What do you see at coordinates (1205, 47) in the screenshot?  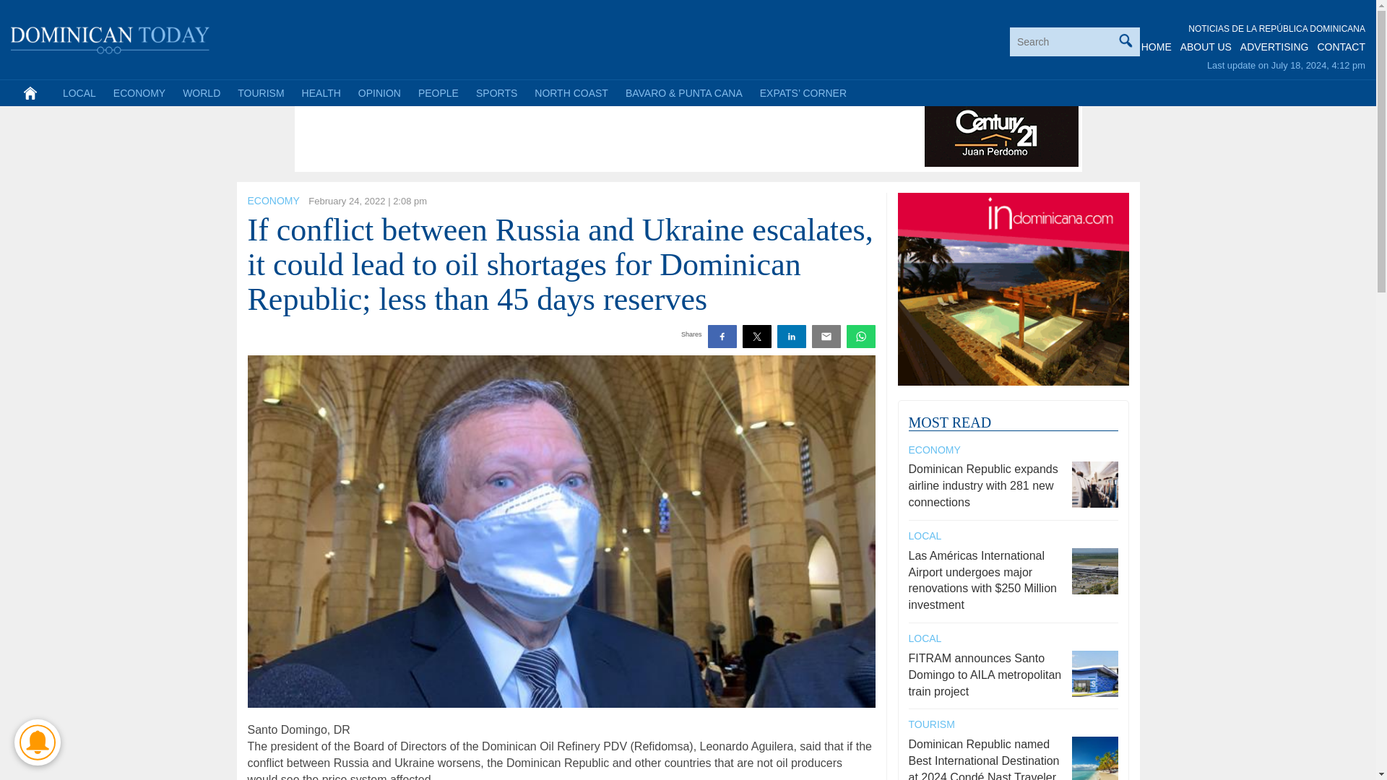 I see `ABOUT US` at bounding box center [1205, 47].